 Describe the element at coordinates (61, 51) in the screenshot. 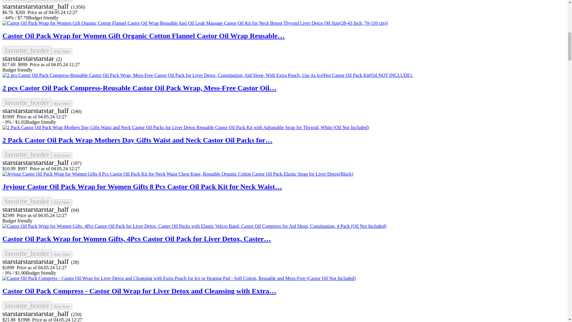

I see `Buy Now` at that location.